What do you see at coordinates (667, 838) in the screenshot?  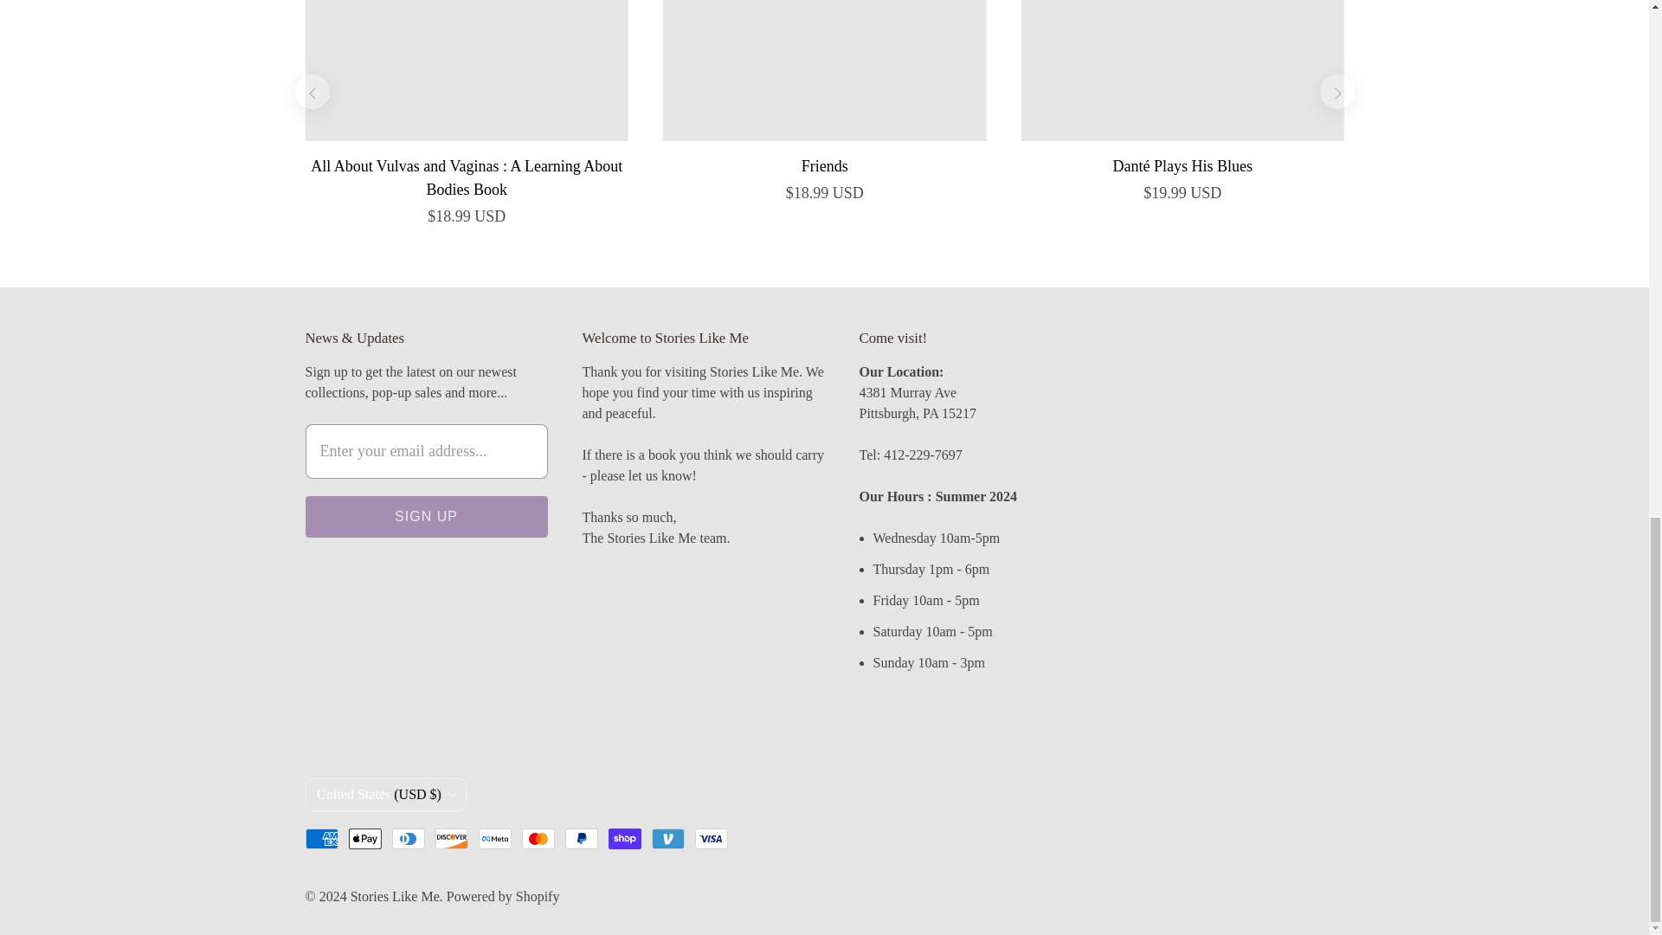 I see `Venmo` at bounding box center [667, 838].